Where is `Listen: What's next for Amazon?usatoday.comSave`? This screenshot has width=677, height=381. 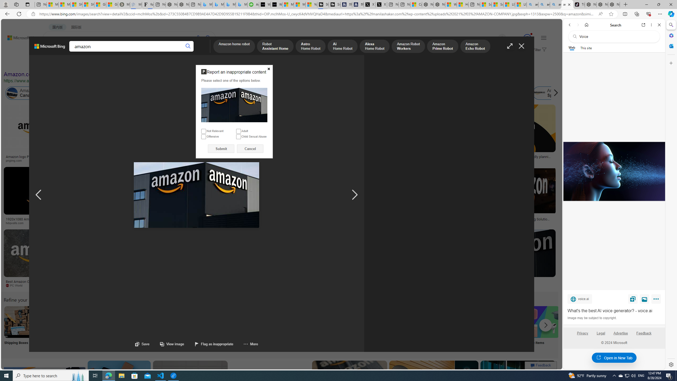
Listen: What's next for Amazon?usatoday.comSave is located at coordinates (189, 134).